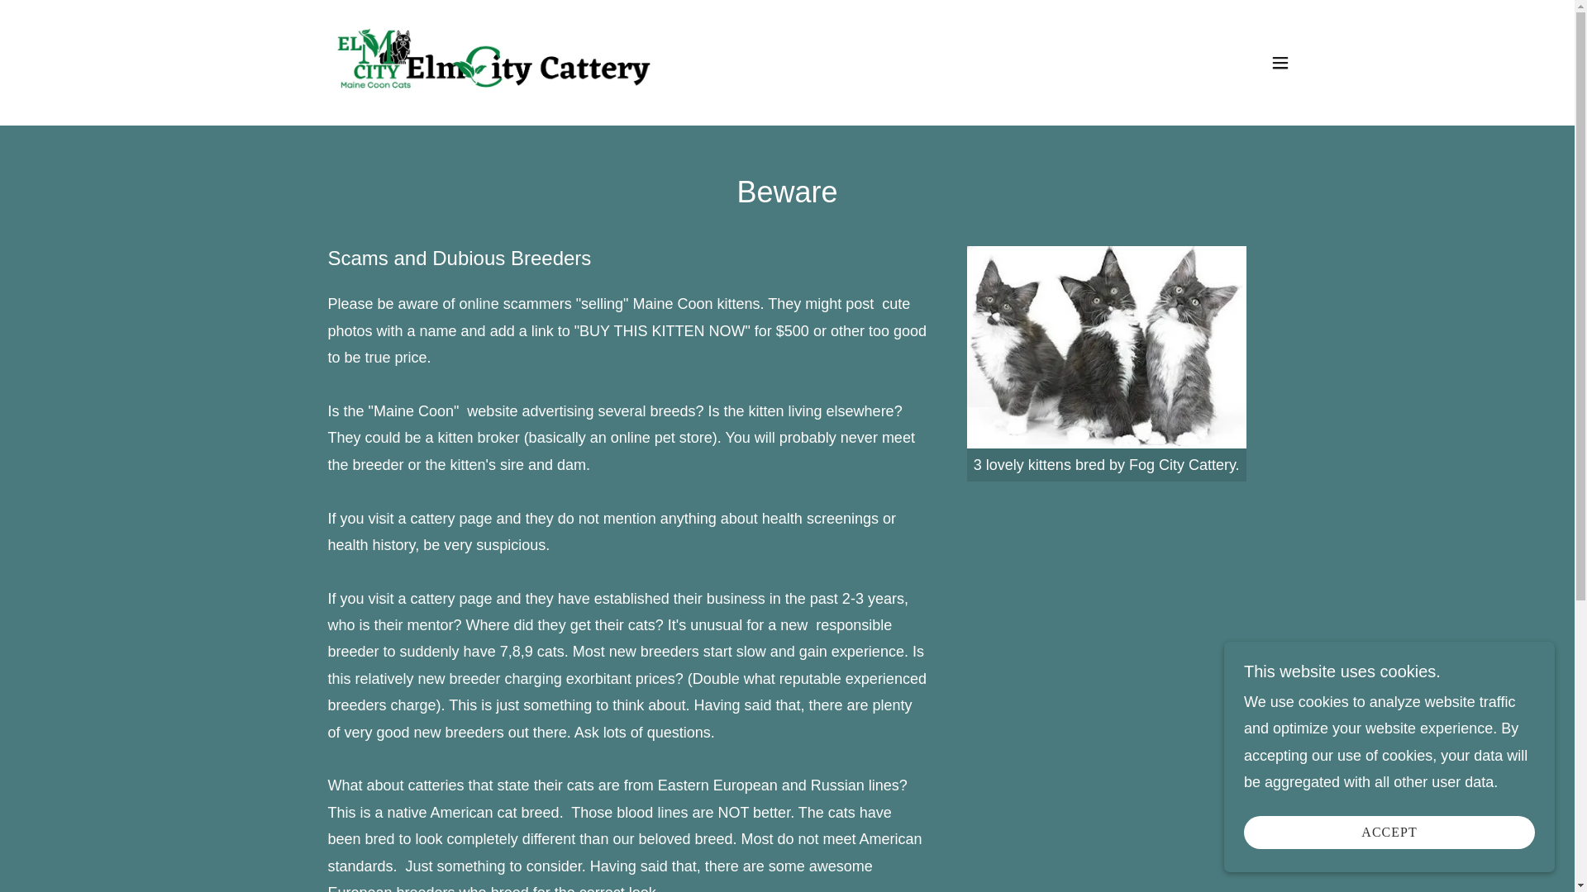 This screenshot has height=892, width=1587. Describe the element at coordinates (493, 61) in the screenshot. I see `Elm City Cattery` at that location.